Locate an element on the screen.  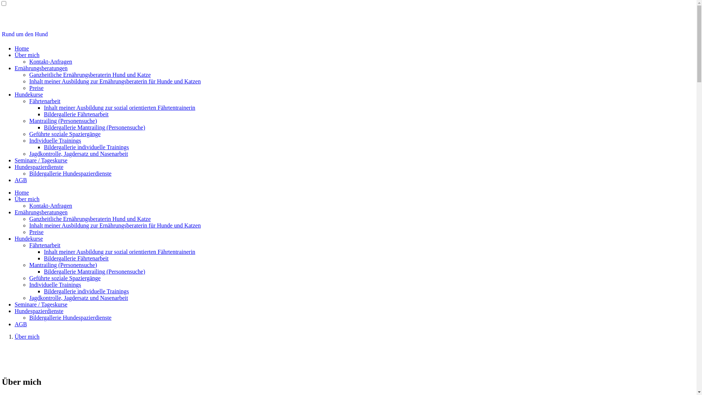
Hundespazierdienste is located at coordinates (39, 311).